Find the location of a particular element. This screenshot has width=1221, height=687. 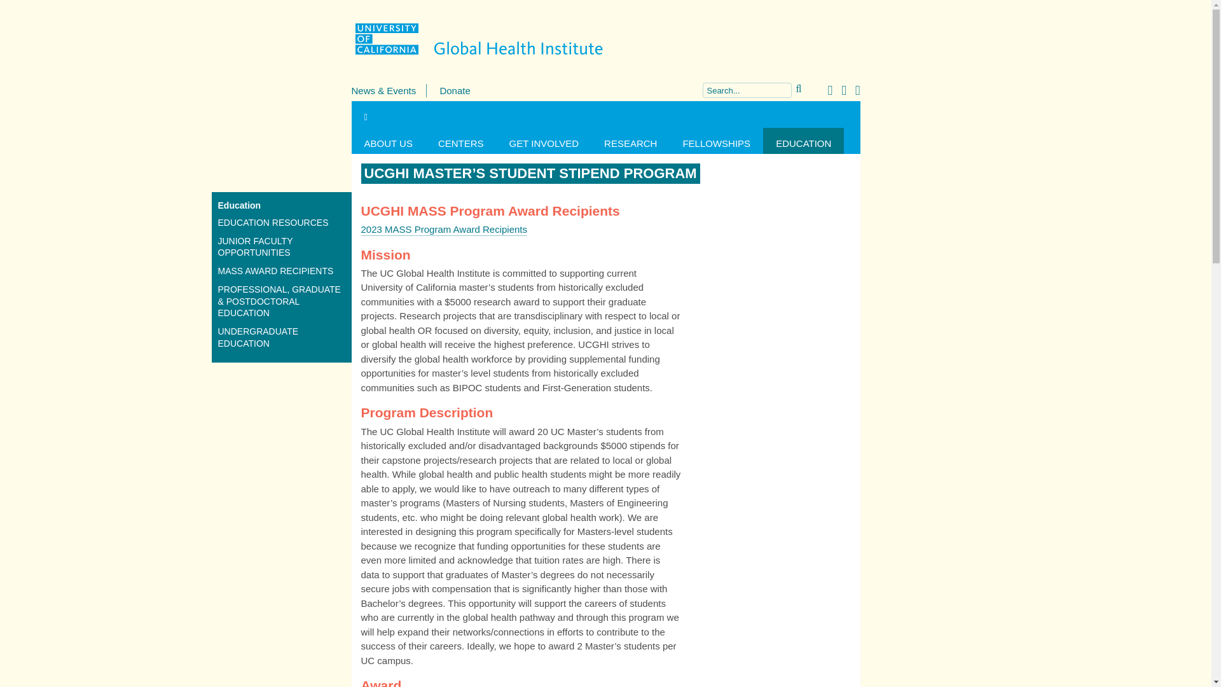

Search is located at coordinates (17, 5).